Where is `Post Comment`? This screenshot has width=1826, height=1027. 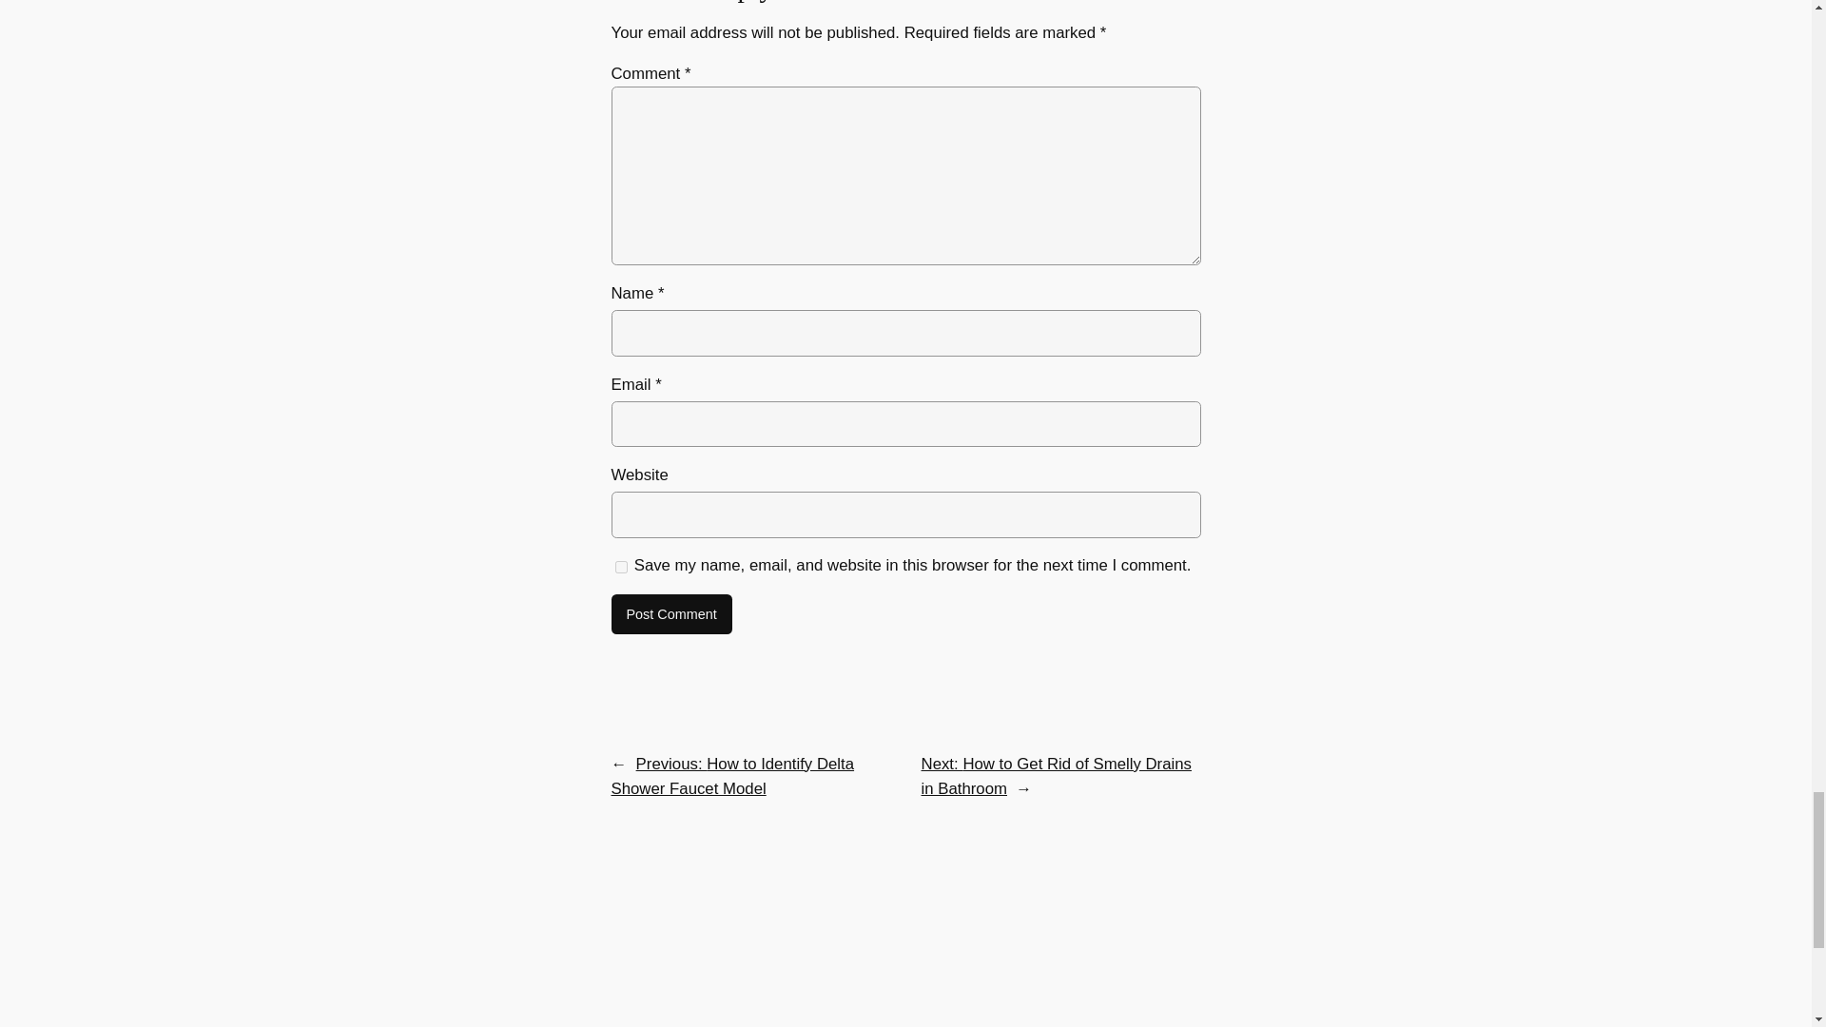 Post Comment is located at coordinates (670, 614).